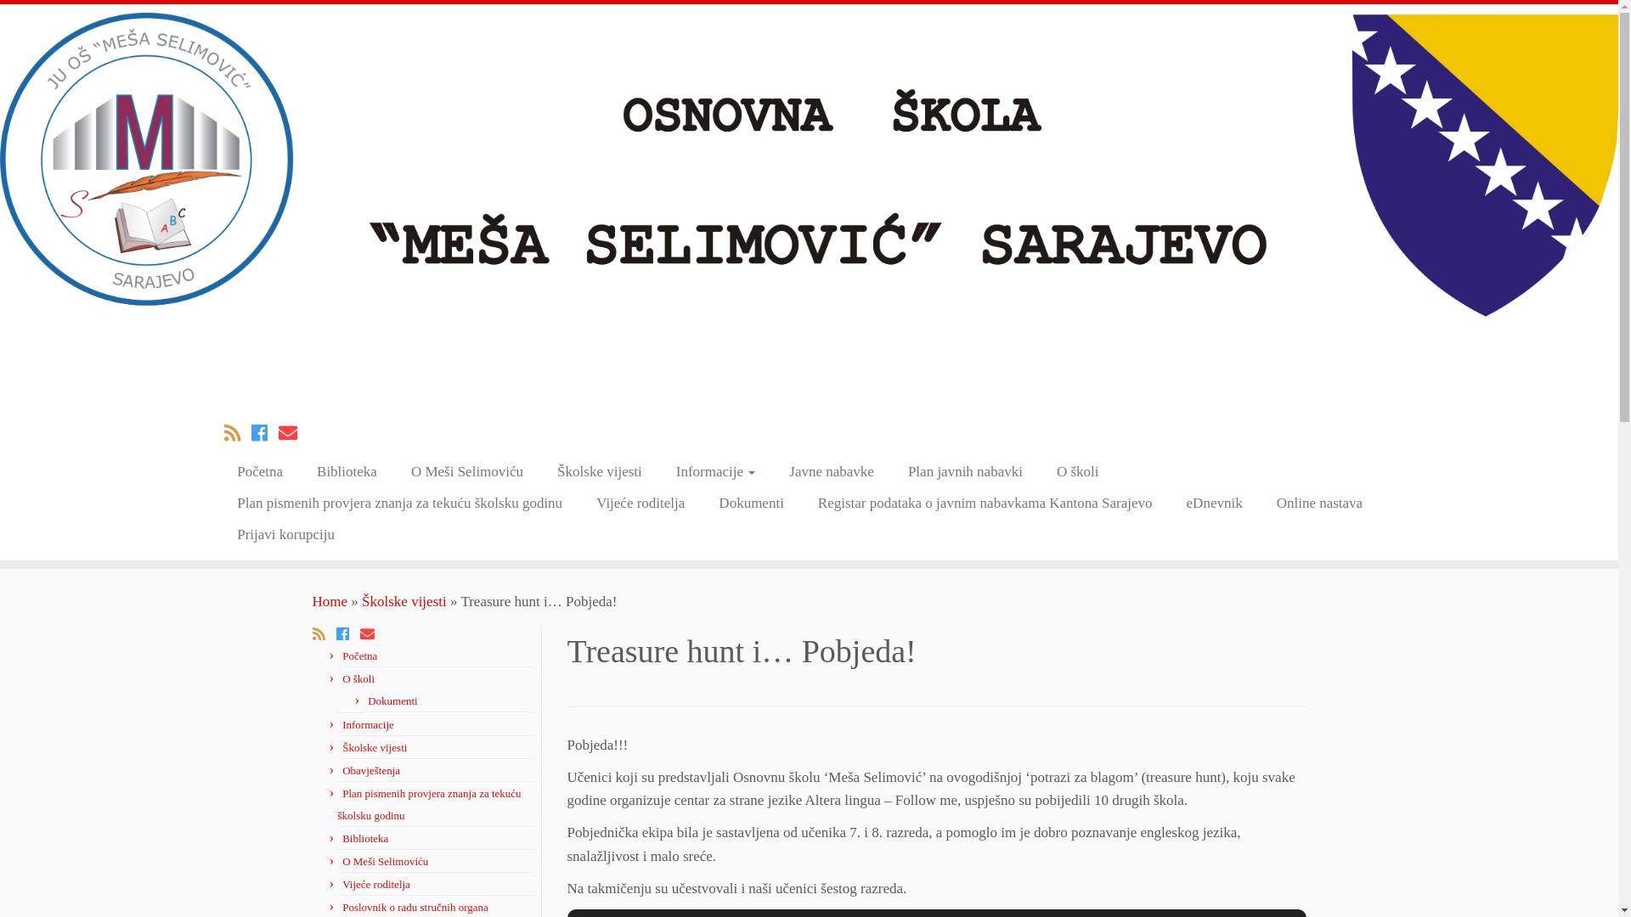  I want to click on eDnevnik, so click(1215, 503).